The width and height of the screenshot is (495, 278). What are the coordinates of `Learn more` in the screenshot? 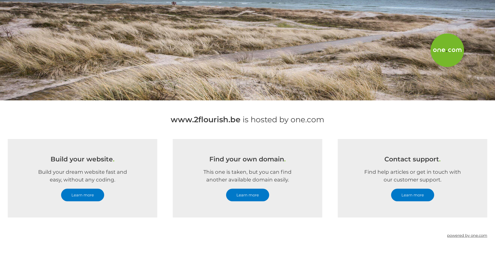 It's located at (247, 195).